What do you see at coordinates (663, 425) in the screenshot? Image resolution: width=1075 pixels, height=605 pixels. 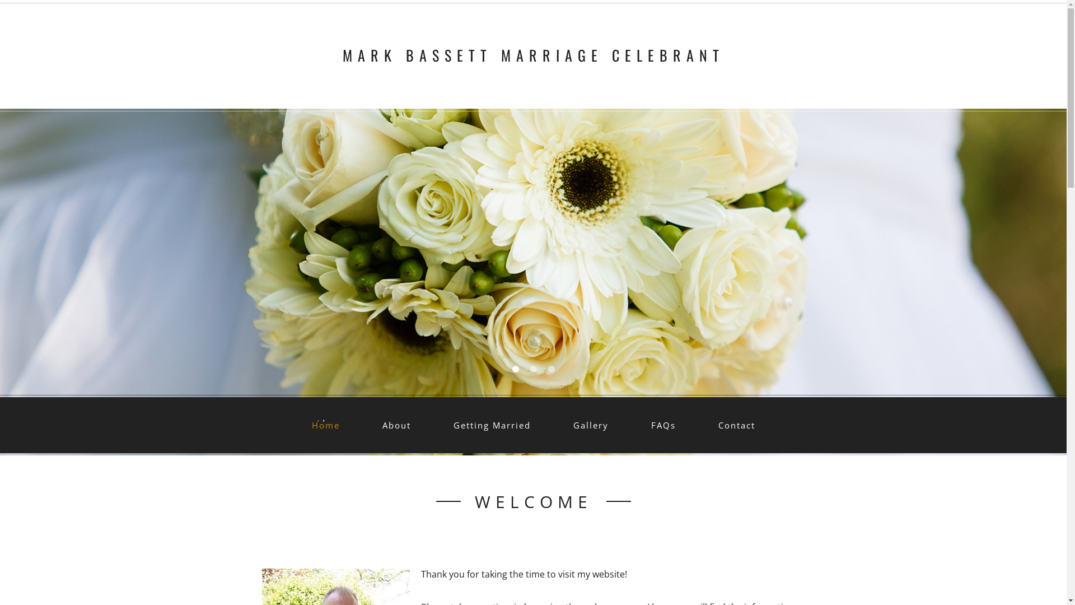 I see `FAQs` at bounding box center [663, 425].